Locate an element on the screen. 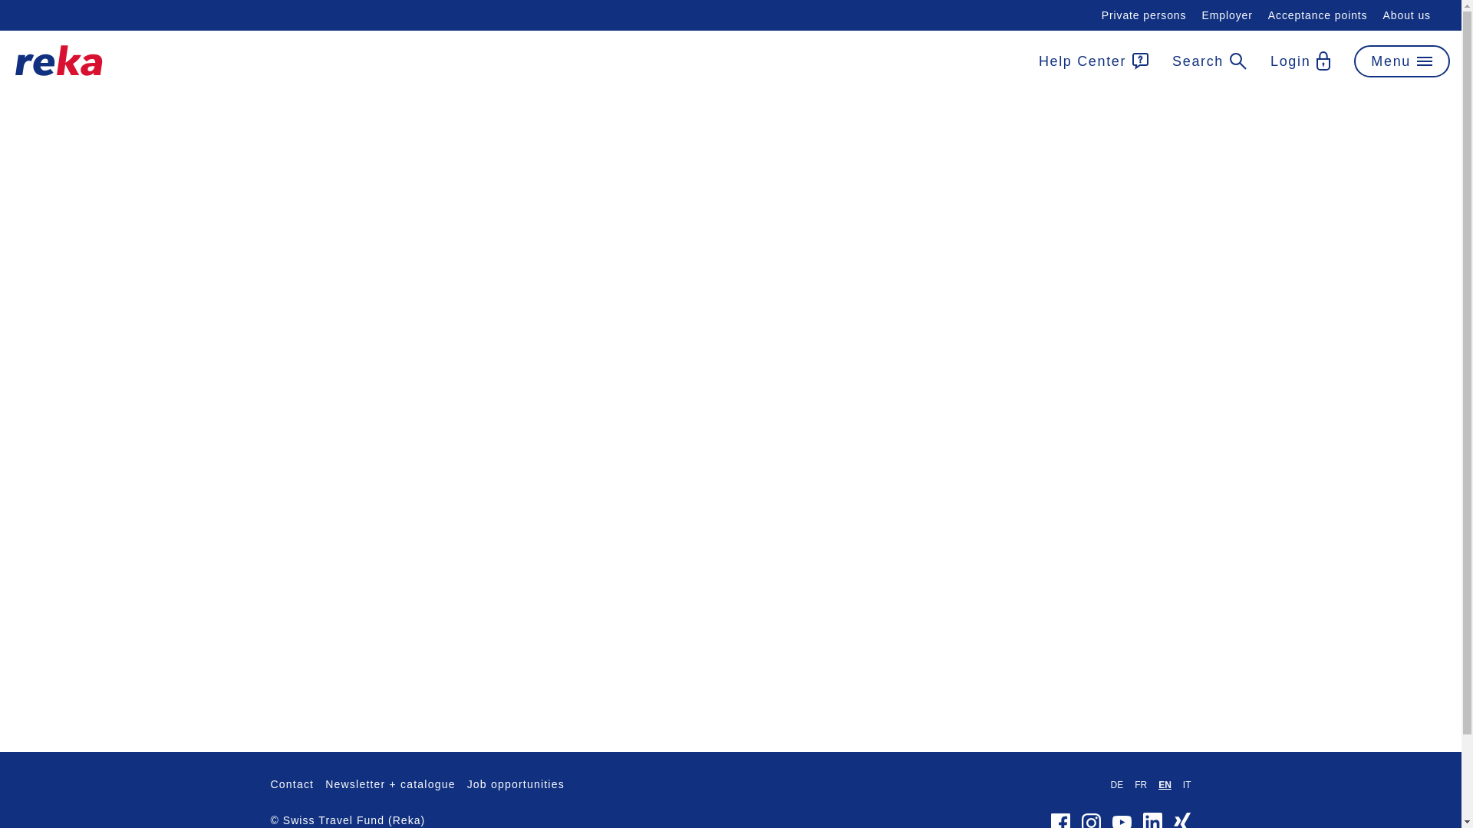 The height and width of the screenshot is (828, 1473). Reka is located at coordinates (58, 61).